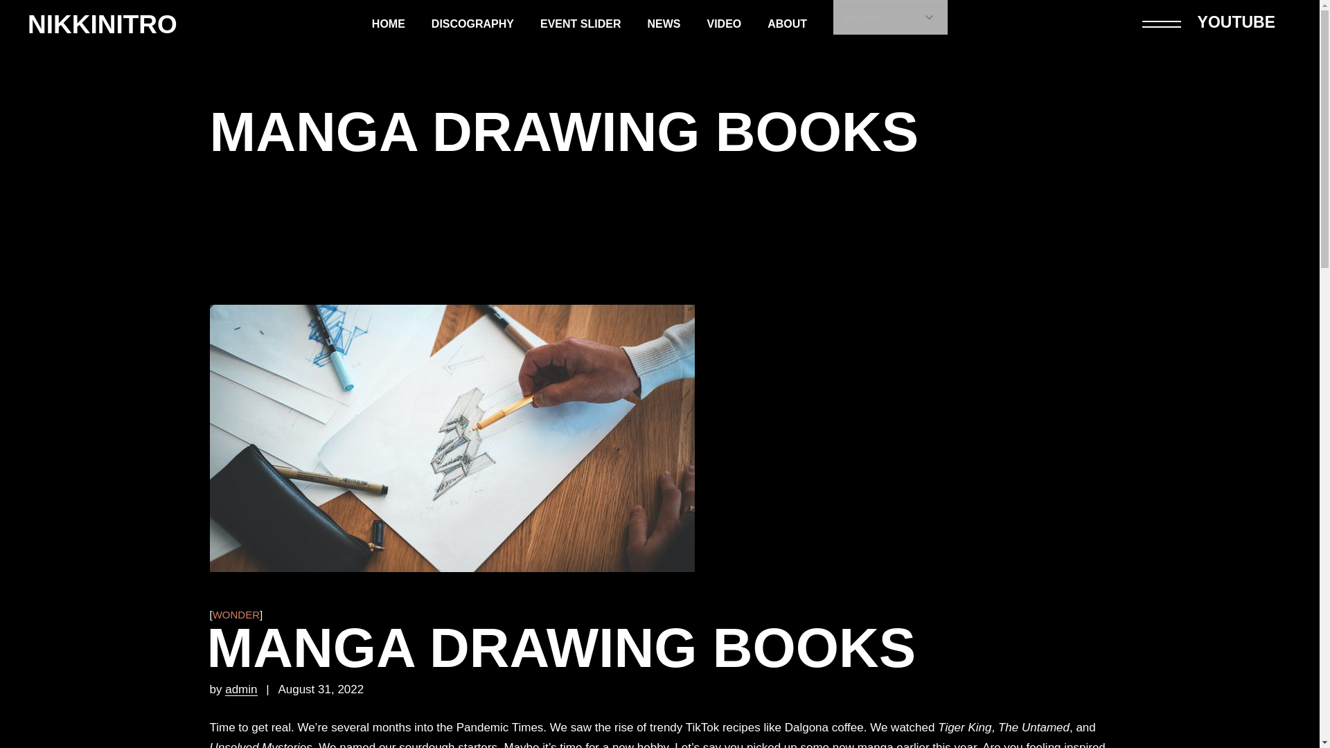 This screenshot has width=1330, height=748. I want to click on WONDER, so click(236, 615).